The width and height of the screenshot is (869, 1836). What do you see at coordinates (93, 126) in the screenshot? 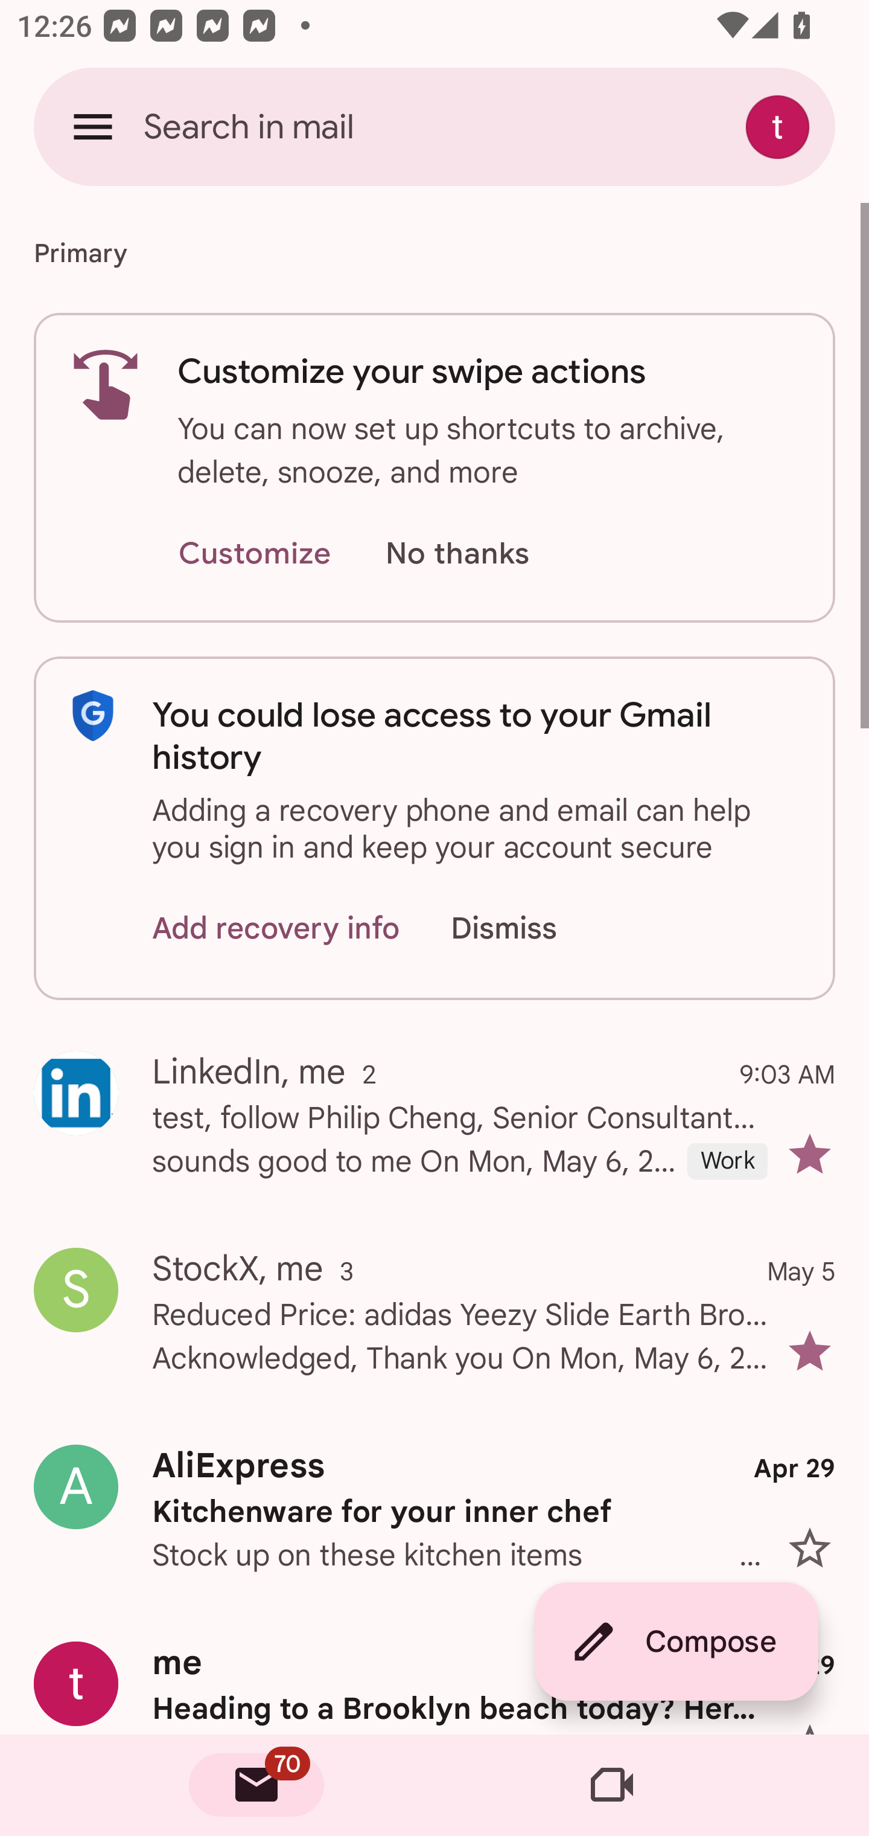
I see `Open navigation drawer` at bounding box center [93, 126].